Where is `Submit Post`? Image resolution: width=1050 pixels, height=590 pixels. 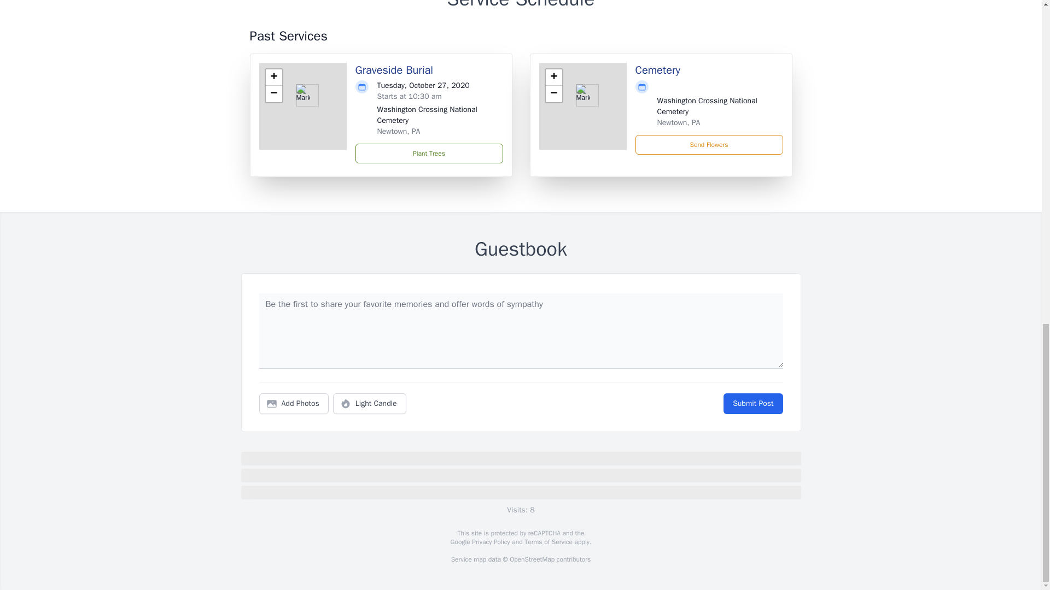 Submit Post is located at coordinates (752, 404).